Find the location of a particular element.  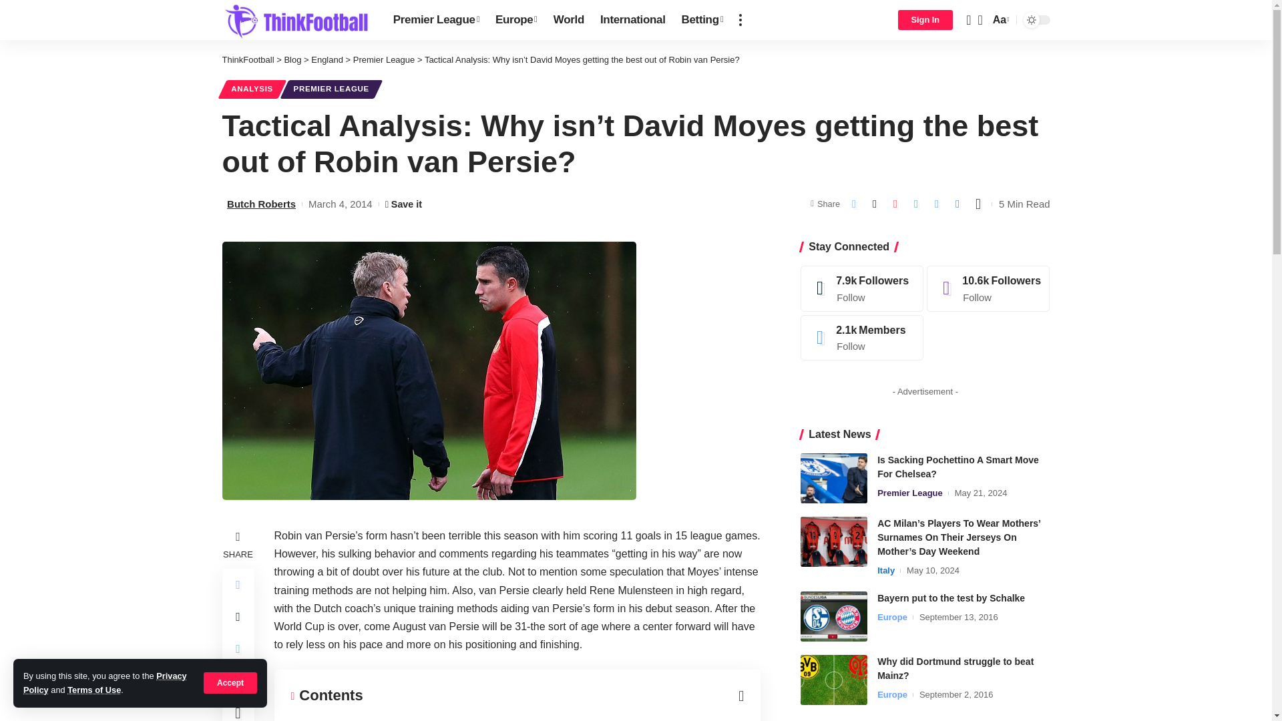

International is located at coordinates (633, 20).